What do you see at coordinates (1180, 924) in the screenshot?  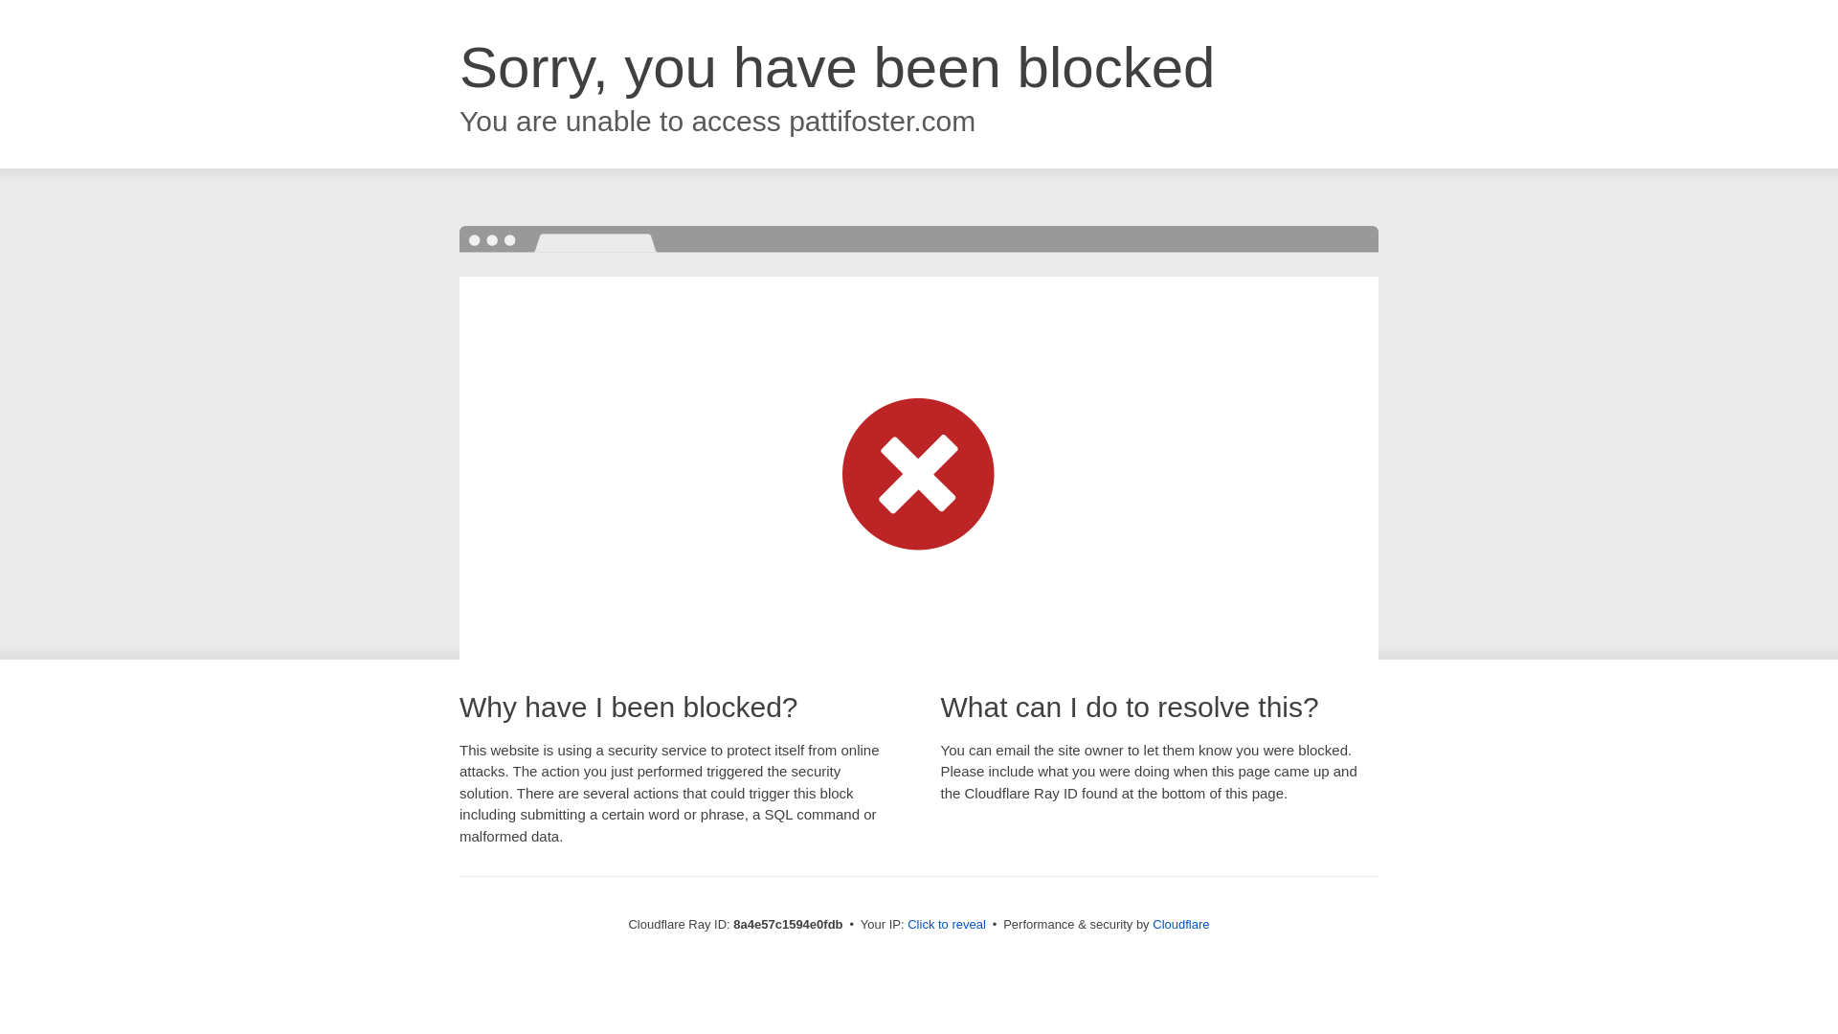 I see `Cloudflare` at bounding box center [1180, 924].